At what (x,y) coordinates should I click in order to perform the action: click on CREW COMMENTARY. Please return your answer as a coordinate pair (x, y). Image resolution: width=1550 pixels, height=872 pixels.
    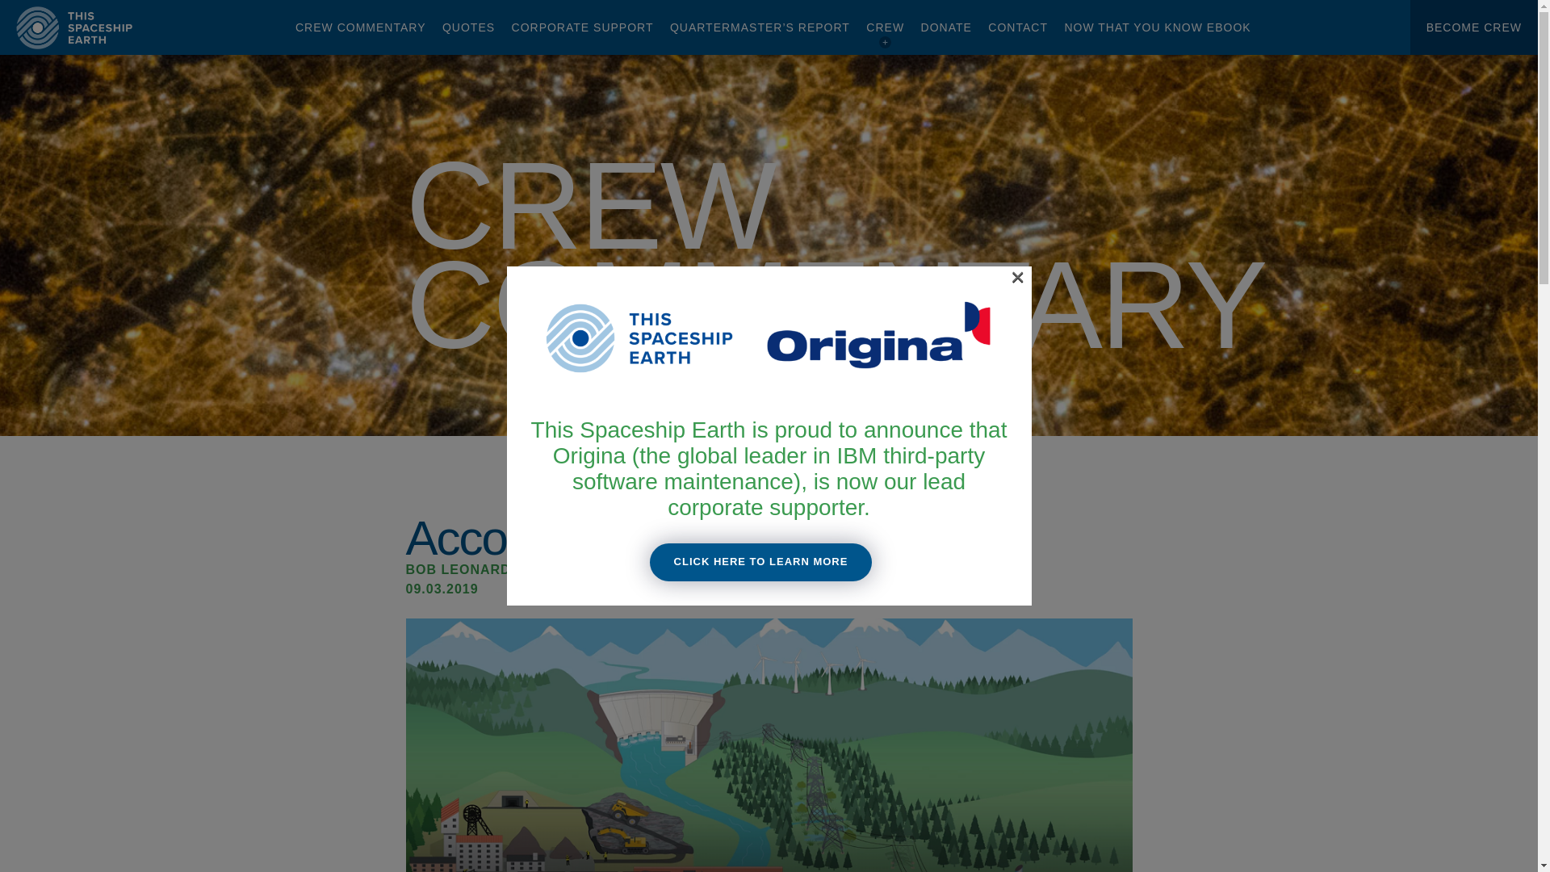
    Looking at the image, I should click on (360, 27).